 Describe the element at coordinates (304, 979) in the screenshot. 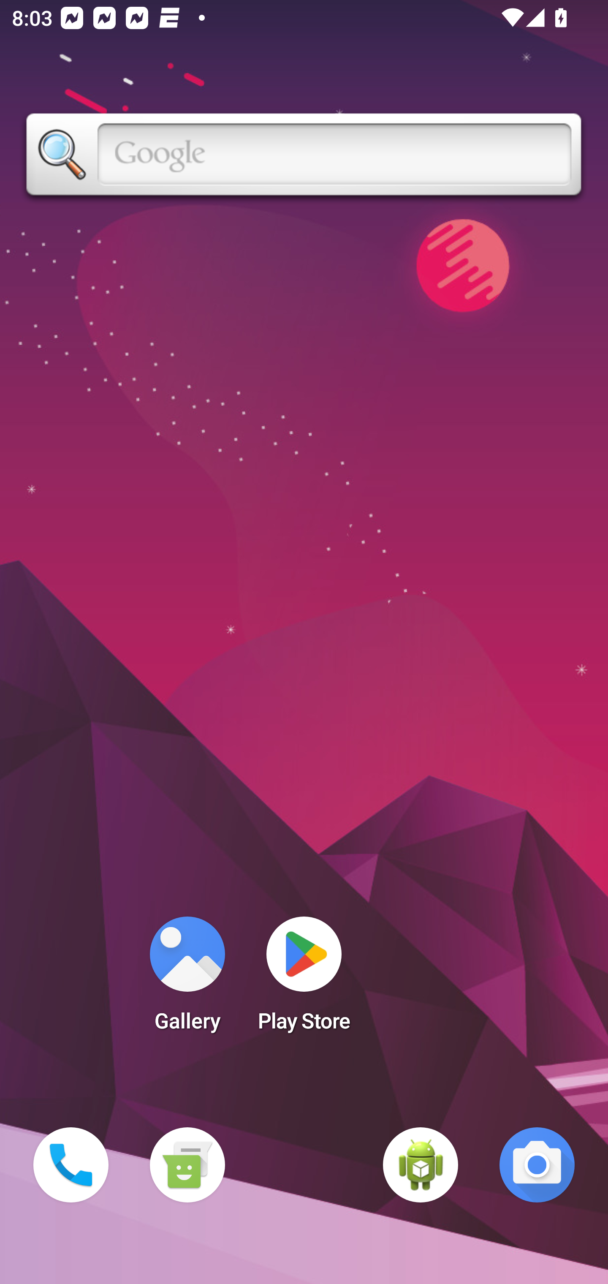

I see `Play Store` at that location.